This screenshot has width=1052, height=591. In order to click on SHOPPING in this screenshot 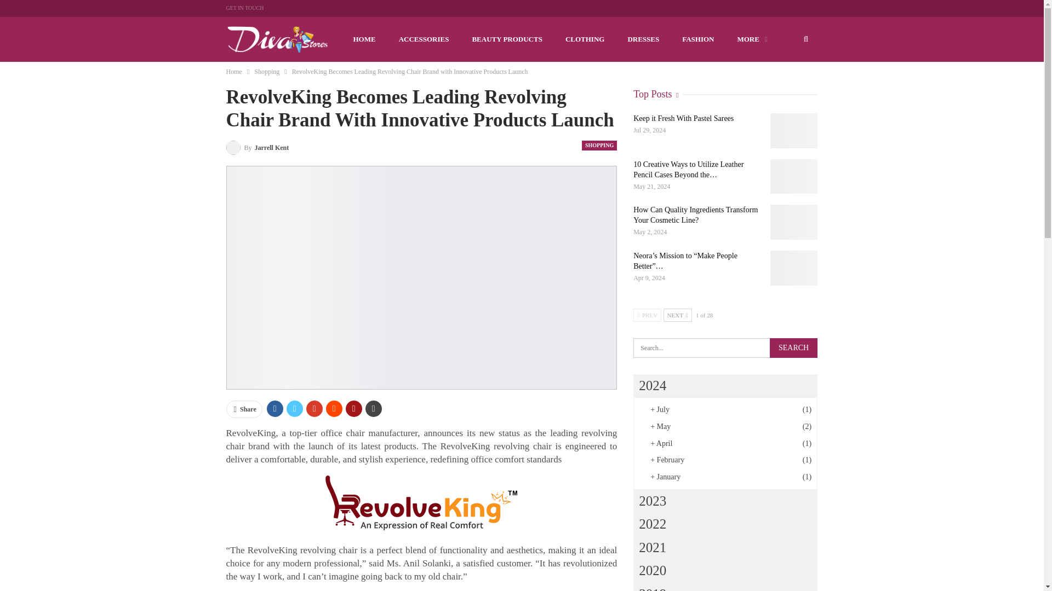, I will do `click(599, 146)`.